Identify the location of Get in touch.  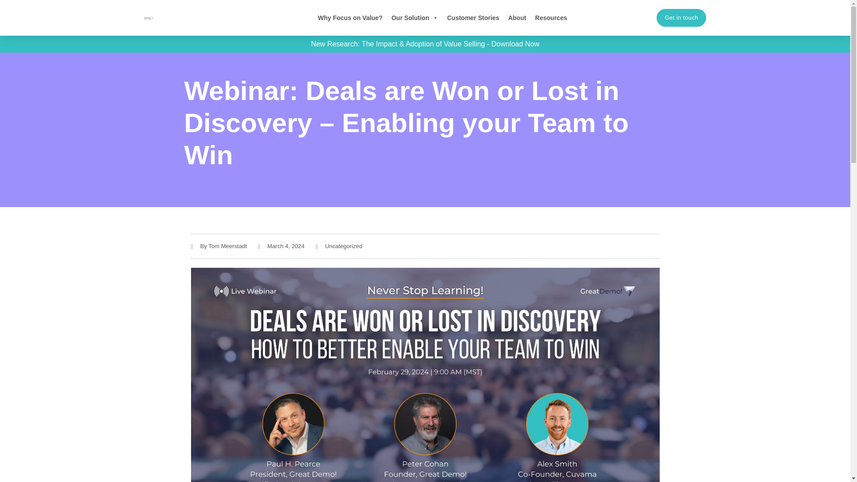
(681, 18).